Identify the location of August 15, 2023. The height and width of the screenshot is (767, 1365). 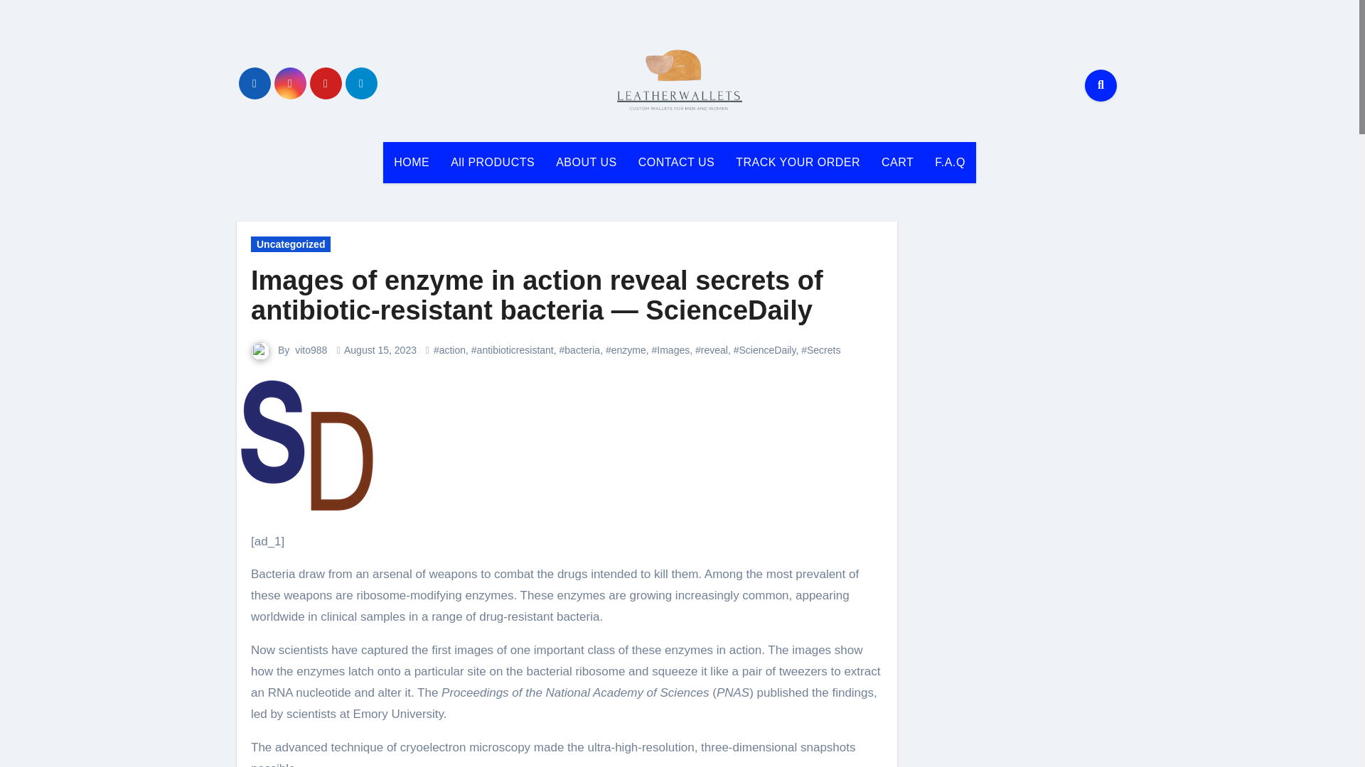
(380, 349).